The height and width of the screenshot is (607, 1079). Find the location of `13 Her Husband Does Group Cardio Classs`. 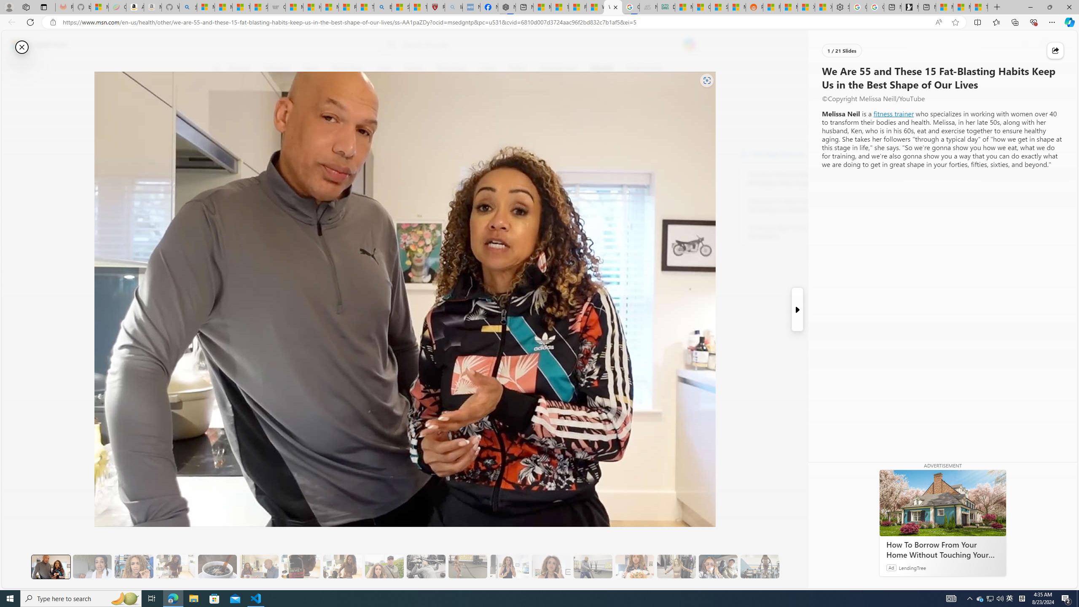

13 Her Husband Does Group Cardio Classs is located at coordinates (593, 567).